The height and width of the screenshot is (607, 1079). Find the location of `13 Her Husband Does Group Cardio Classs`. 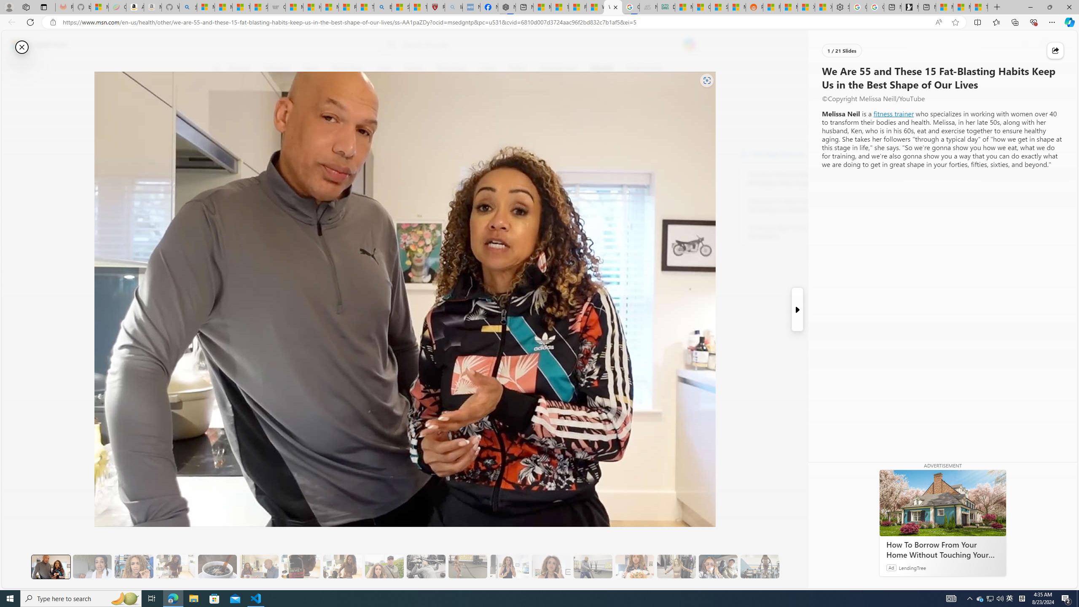

13 Her Husband Does Group Cardio Classs is located at coordinates (593, 567).